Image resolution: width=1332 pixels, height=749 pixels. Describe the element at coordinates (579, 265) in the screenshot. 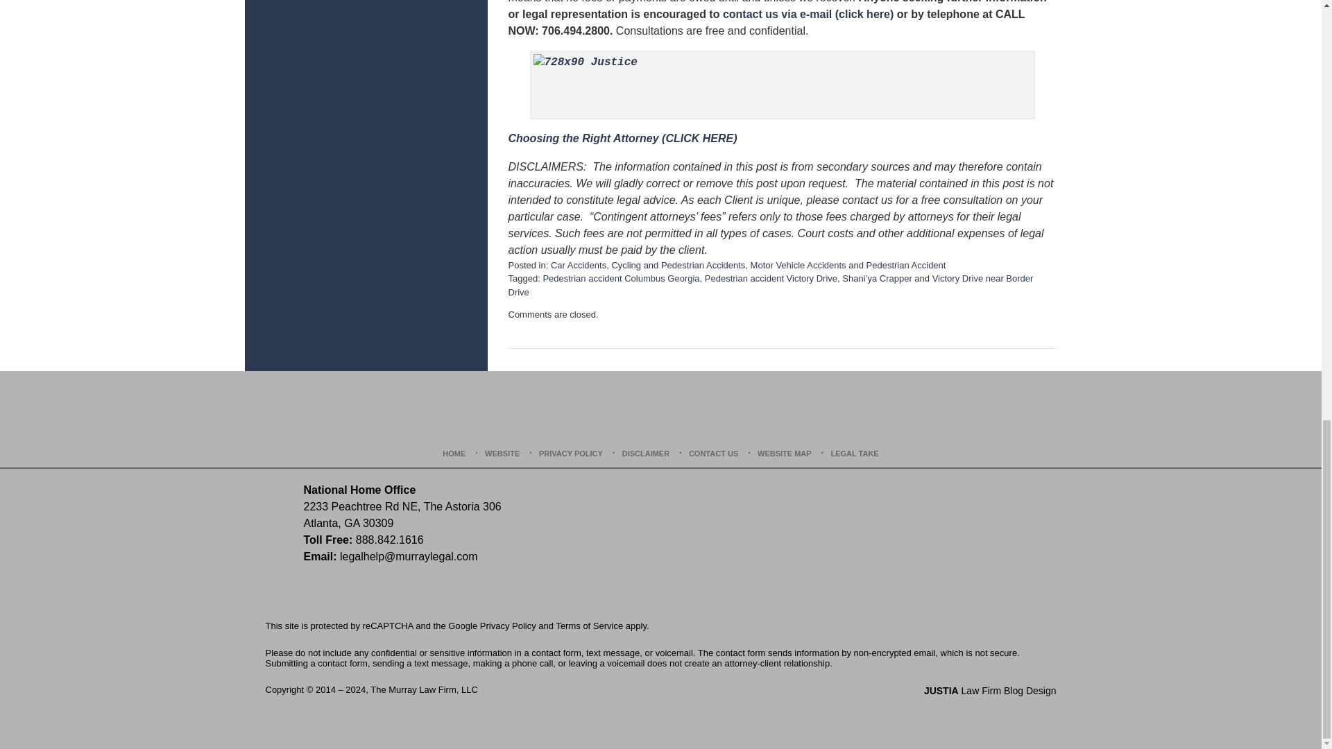

I see `Car Accidents` at that location.